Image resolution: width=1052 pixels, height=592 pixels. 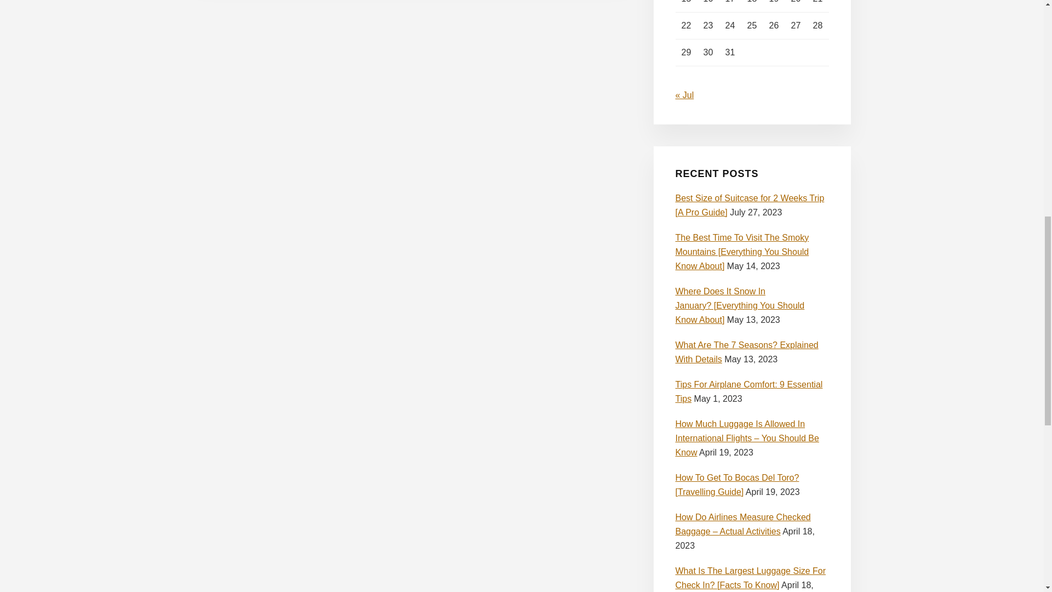 What do you see at coordinates (746, 352) in the screenshot?
I see `What Are The 7 Seasons? Explained With Details` at bounding box center [746, 352].